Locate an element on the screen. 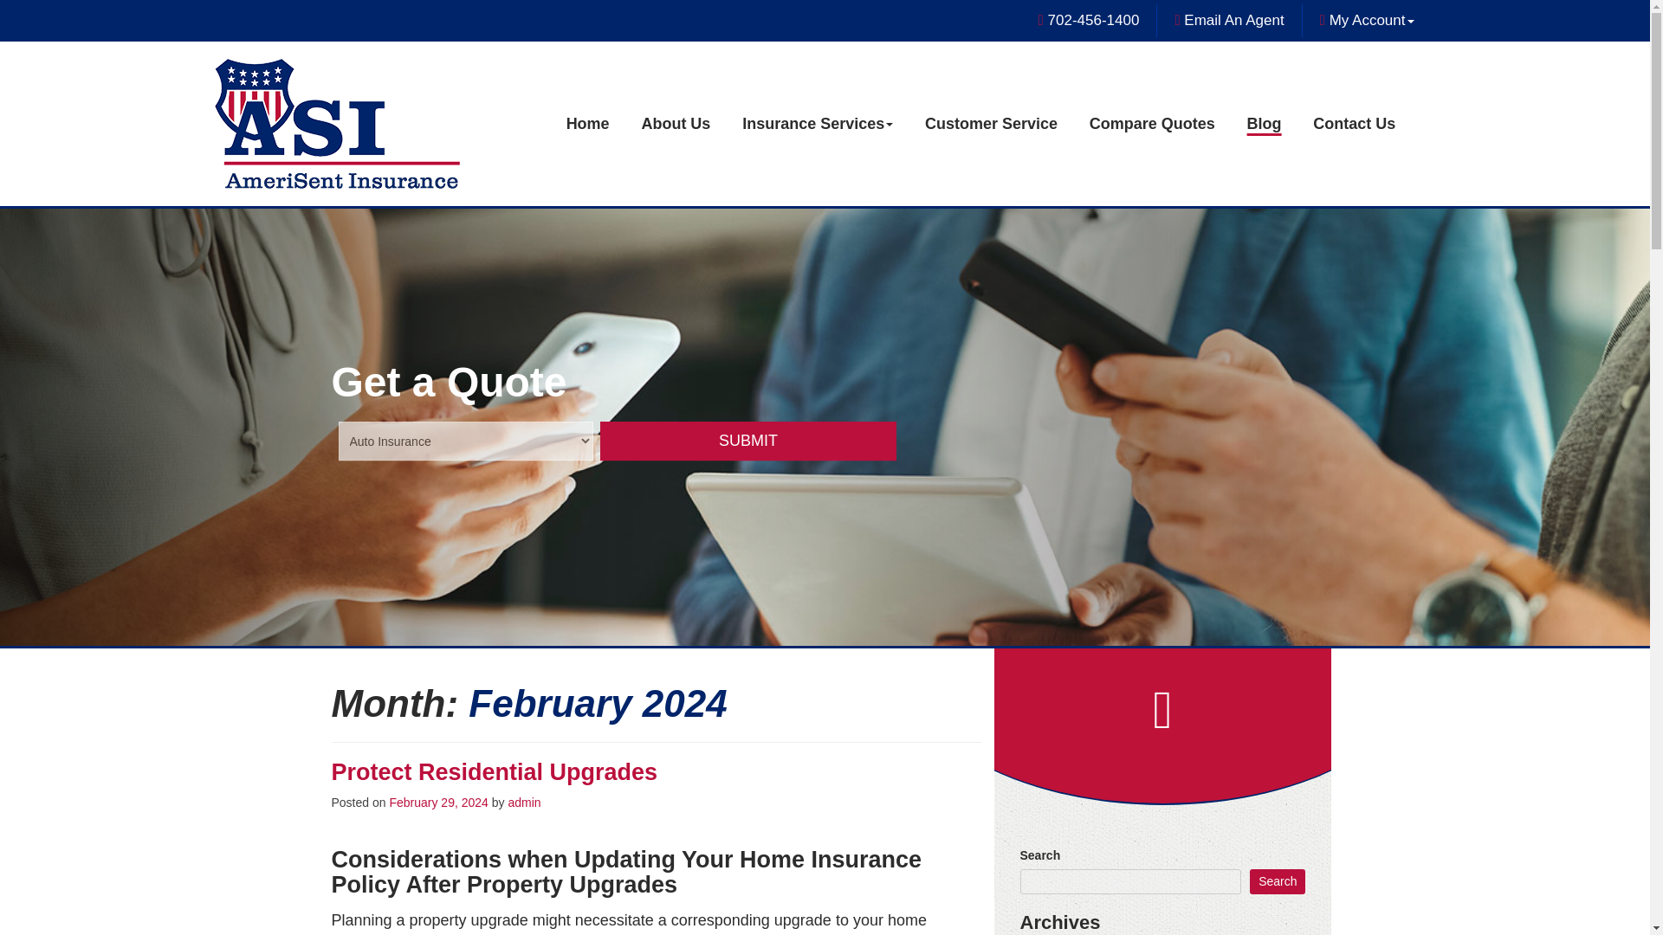 The width and height of the screenshot is (1663, 935). Protect Residential Upgrades is located at coordinates (494, 773).